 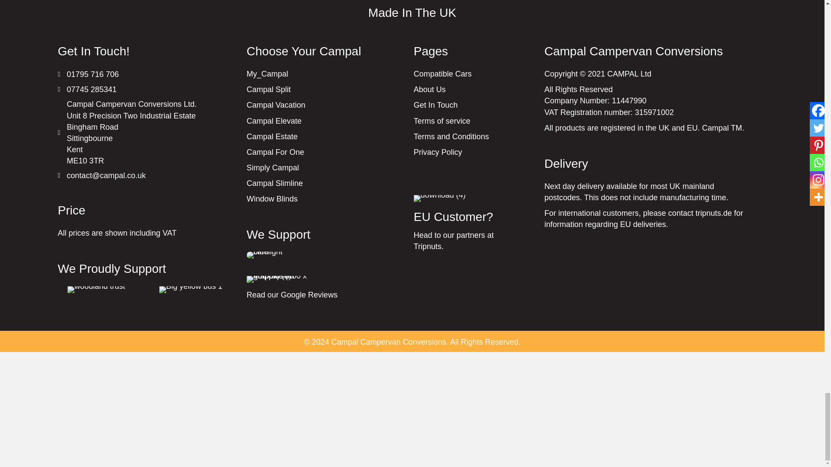 What do you see at coordinates (91, 90) in the screenshot?
I see `07745 285341` at bounding box center [91, 90].